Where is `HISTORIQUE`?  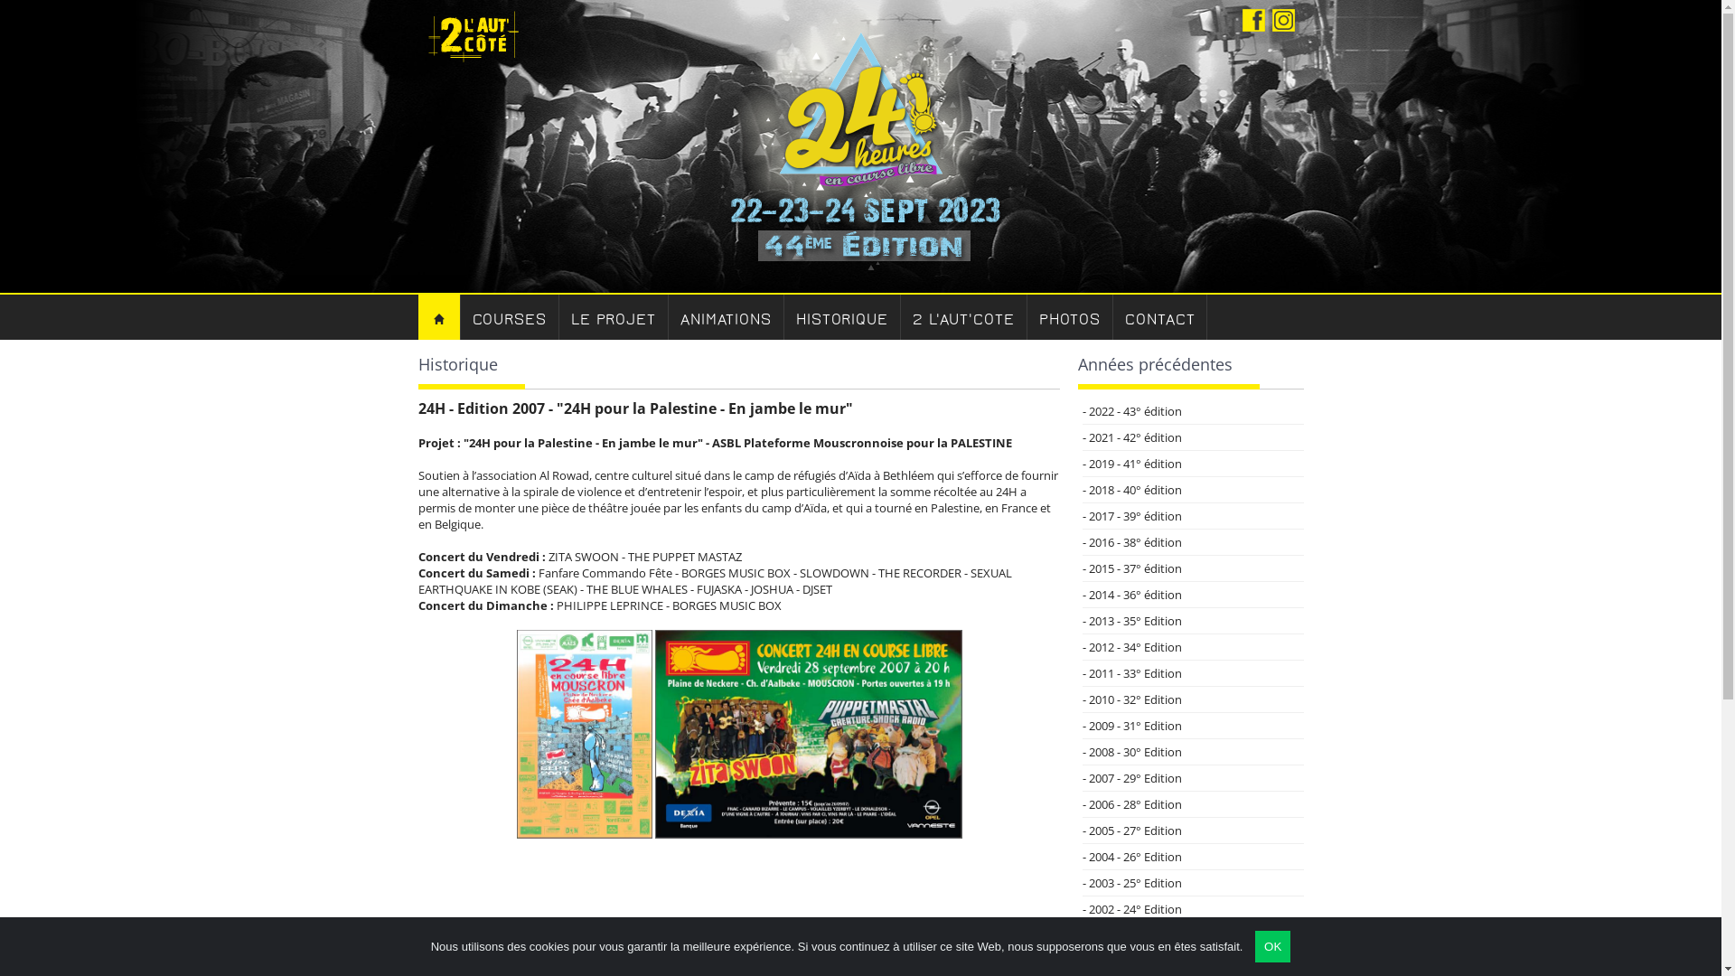 HISTORIQUE is located at coordinates (842, 317).